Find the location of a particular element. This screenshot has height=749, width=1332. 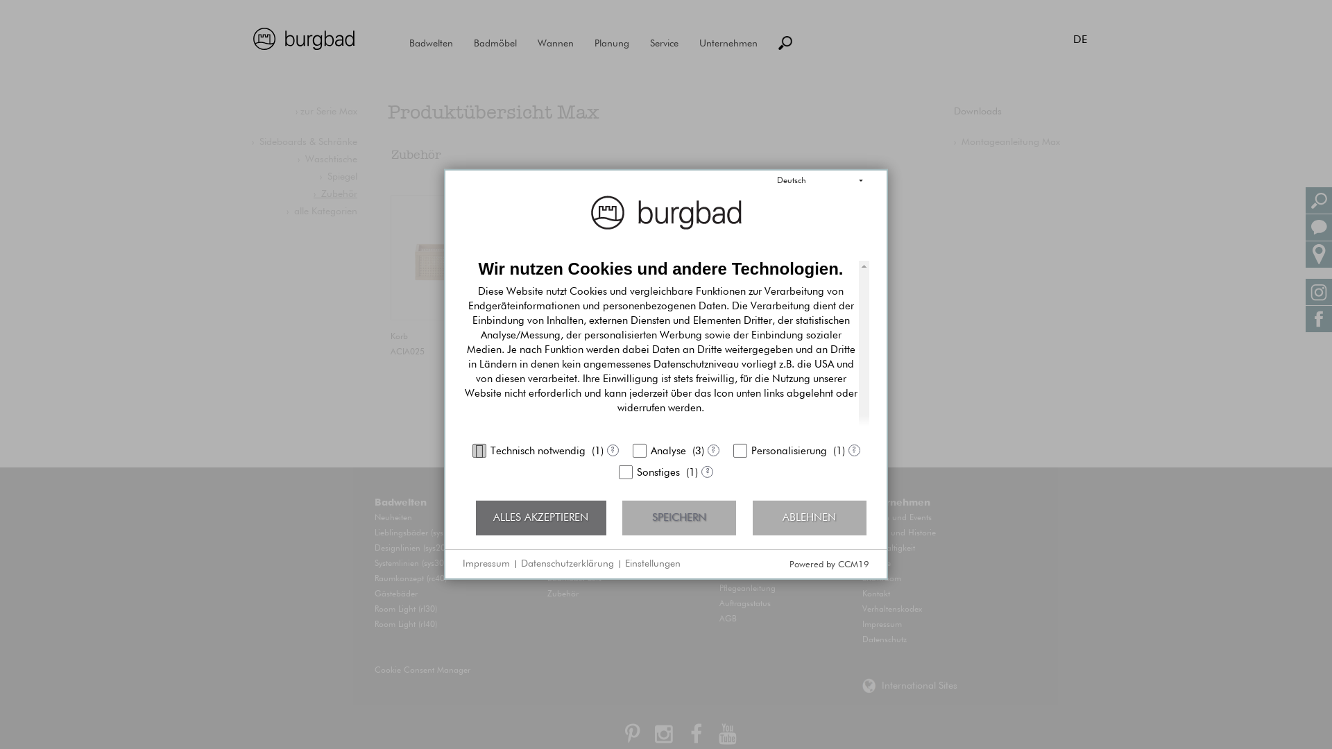

Powered by CCM19 is located at coordinates (830, 565).